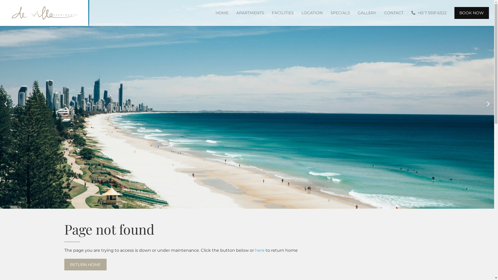 Image resolution: width=498 pixels, height=280 pixels. What do you see at coordinates (429, 13) in the screenshot?
I see `+61 7 5591 6322` at bounding box center [429, 13].